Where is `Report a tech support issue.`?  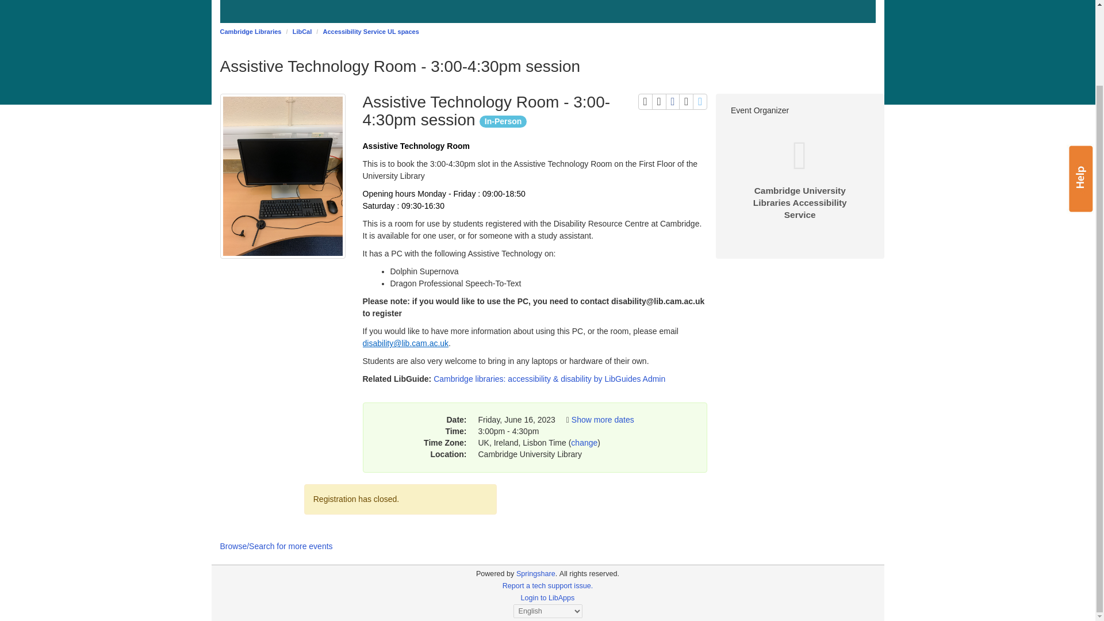
Report a tech support issue. is located at coordinates (251, 31).